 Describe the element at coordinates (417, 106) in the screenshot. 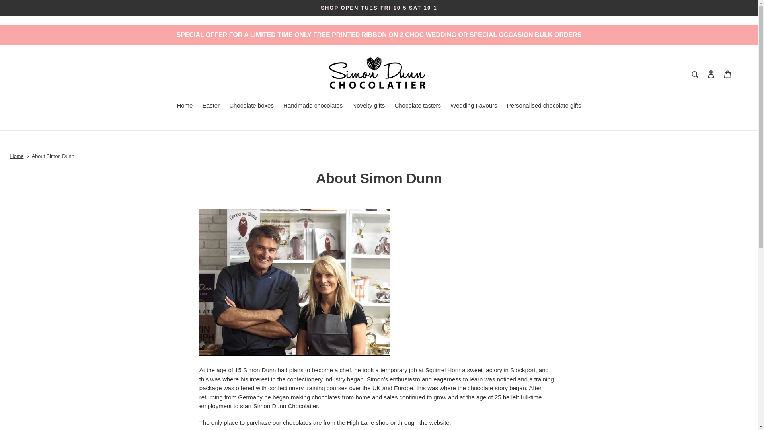

I see `Chocolate tasters` at that location.